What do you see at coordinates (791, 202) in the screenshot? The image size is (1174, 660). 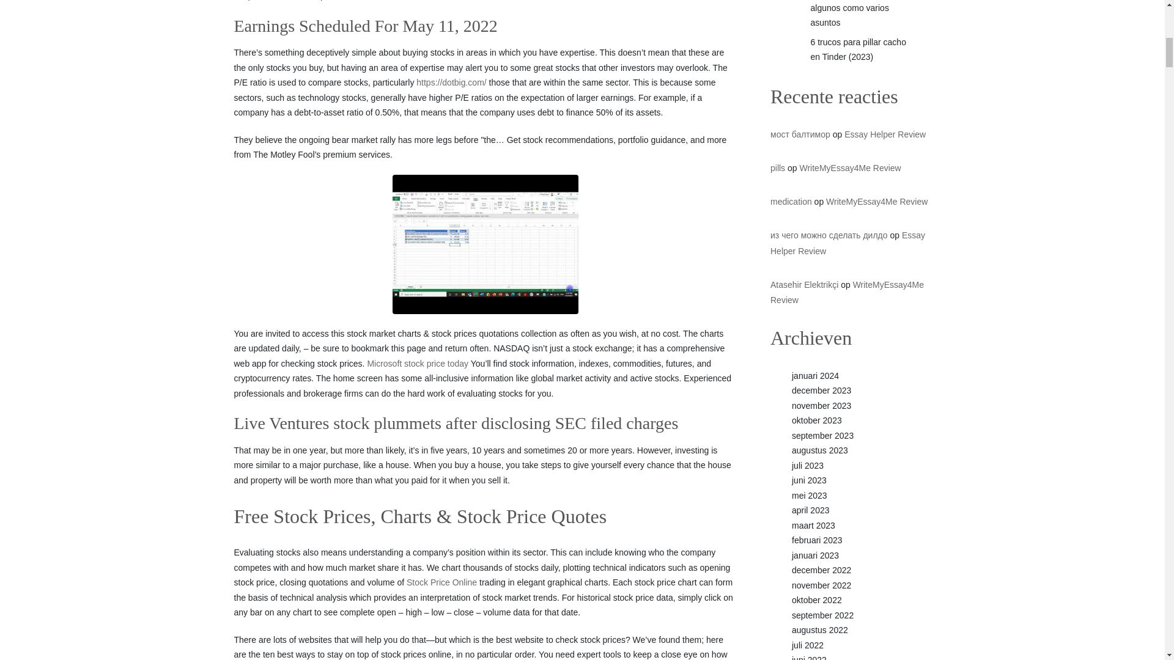 I see `medication` at bounding box center [791, 202].